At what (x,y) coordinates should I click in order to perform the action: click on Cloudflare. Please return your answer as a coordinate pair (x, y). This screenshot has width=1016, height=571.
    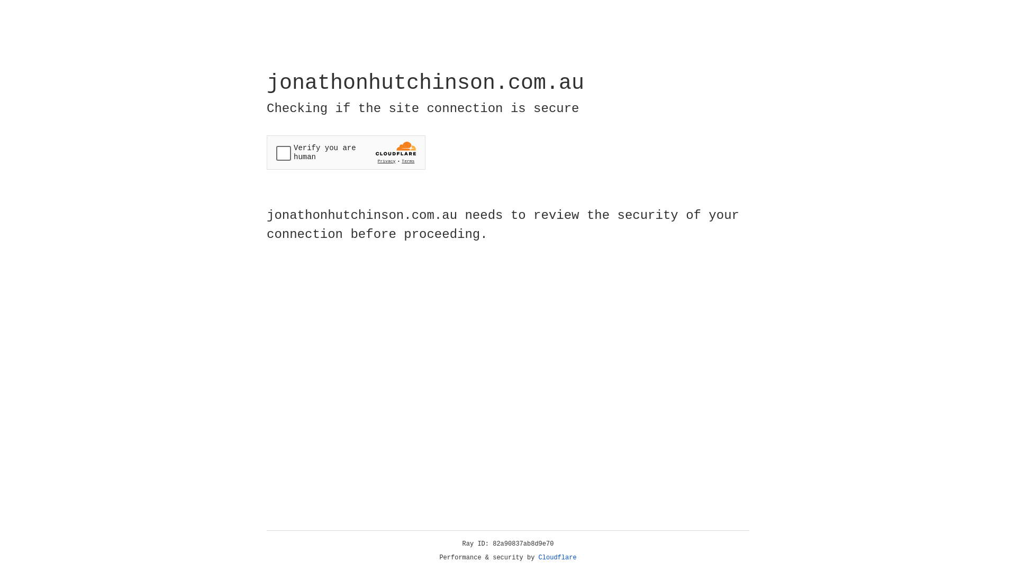
    Looking at the image, I should click on (558, 558).